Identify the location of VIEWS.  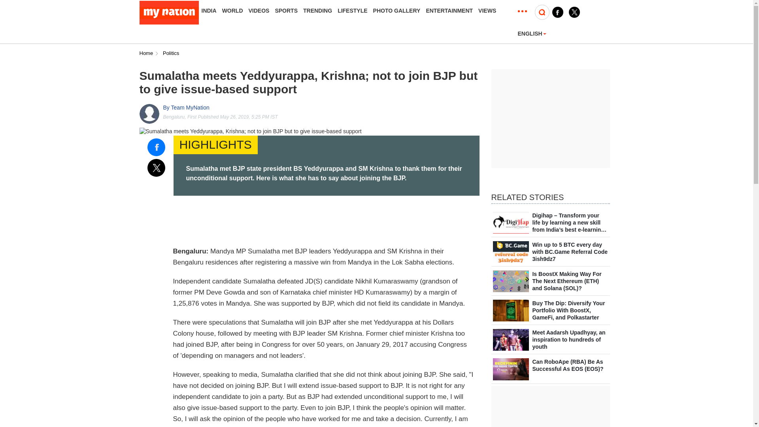
(487, 10).